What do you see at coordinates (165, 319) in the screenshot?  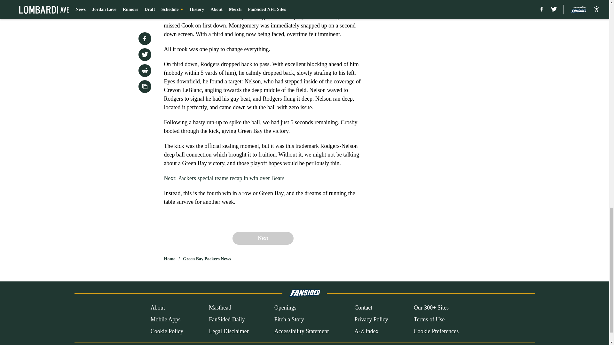 I see `Mobile Apps` at bounding box center [165, 319].